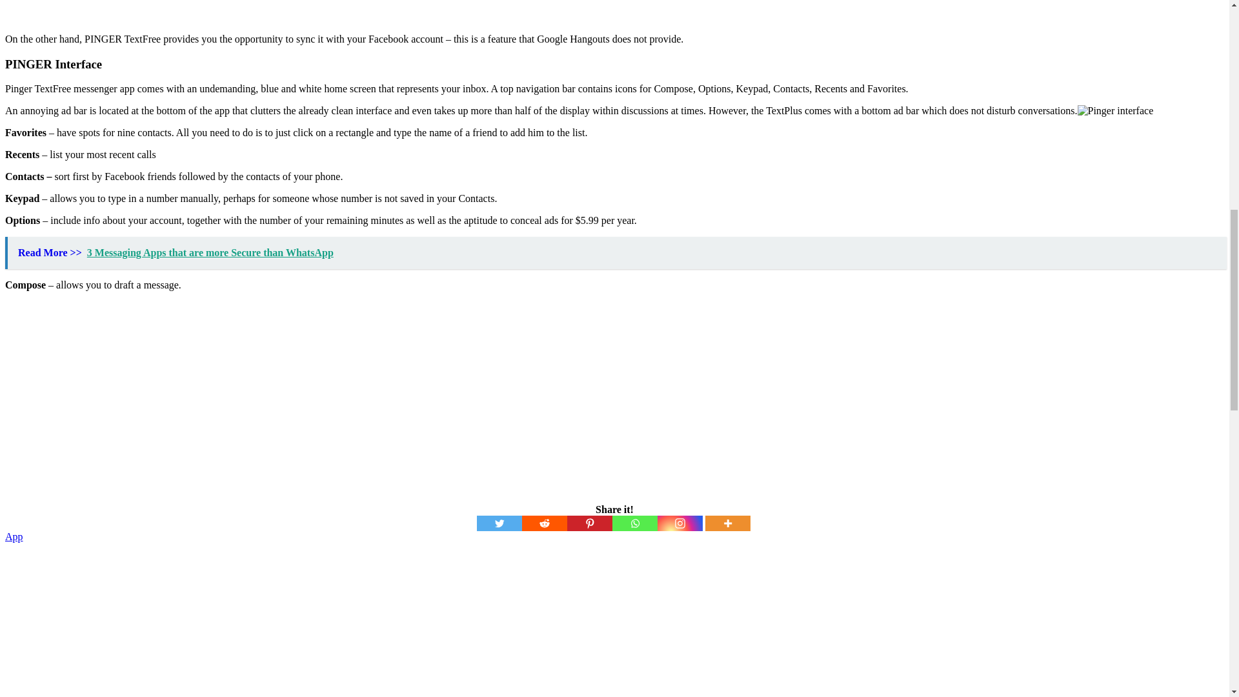 The image size is (1239, 697). Describe the element at coordinates (14, 536) in the screenshot. I see `App` at that location.